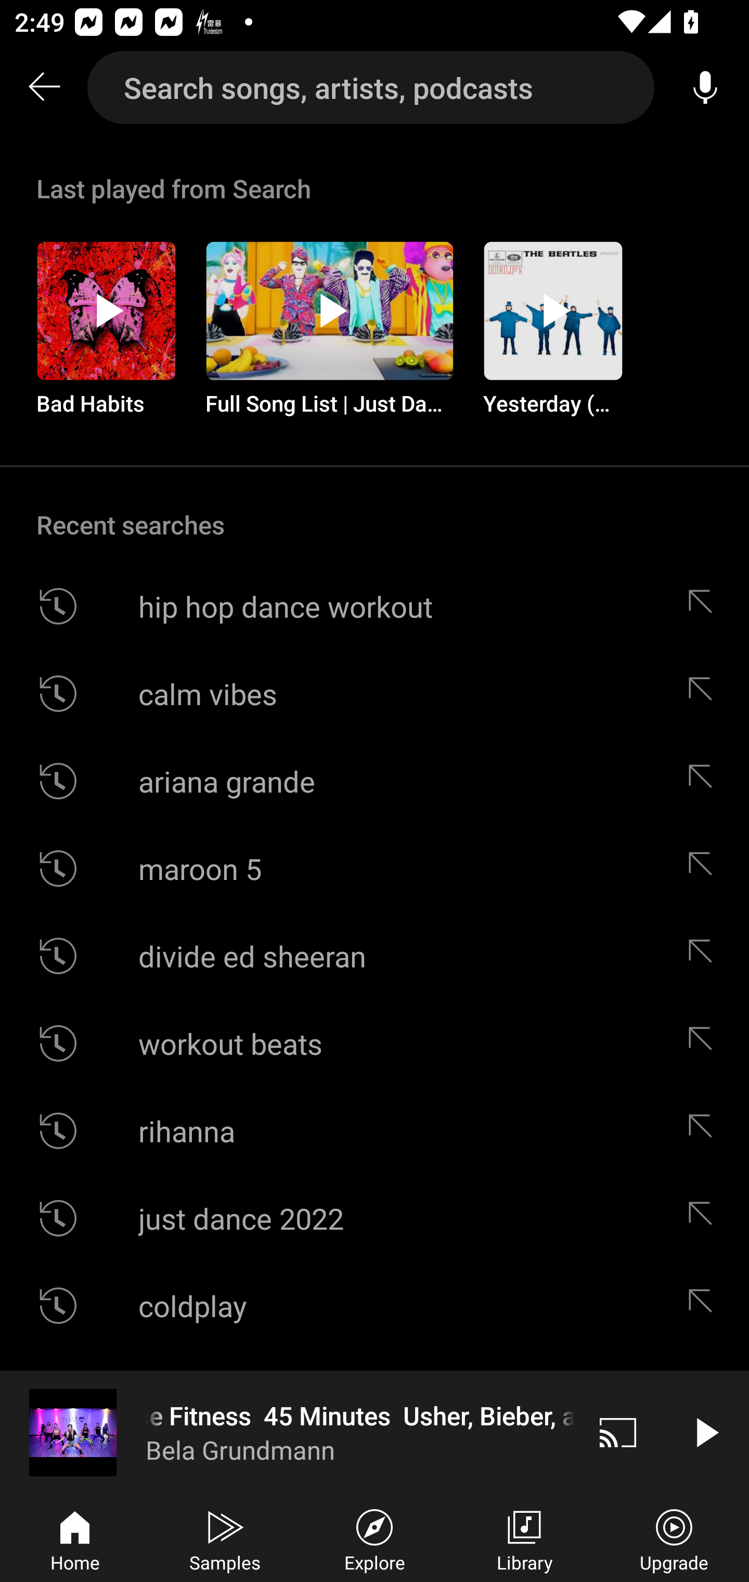  I want to click on Voice search, so click(705, 87).